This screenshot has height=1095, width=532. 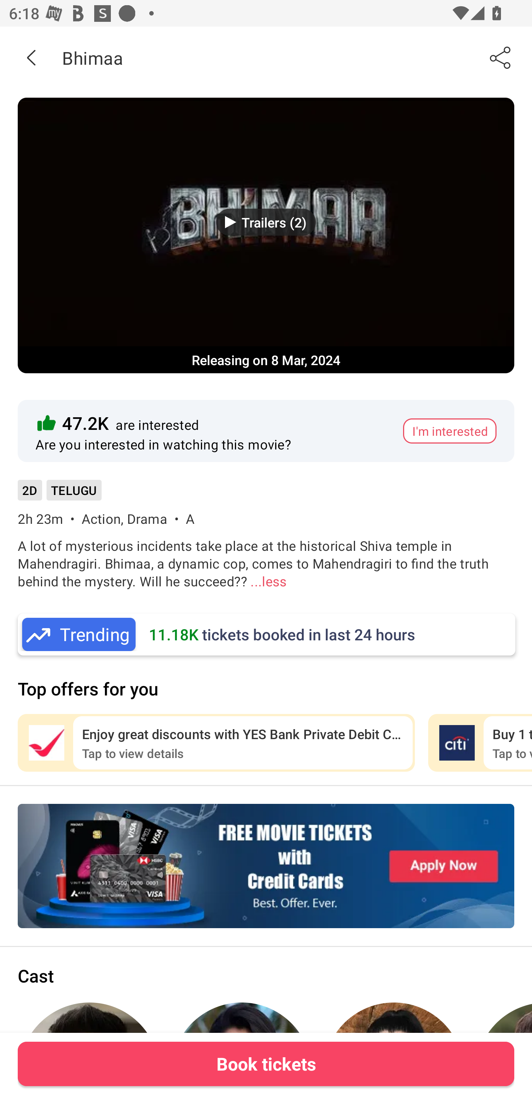 What do you see at coordinates (266, 235) in the screenshot?
I see `Movie Banner Trailers (2) Releasing on 8 Mar, 2024` at bounding box center [266, 235].